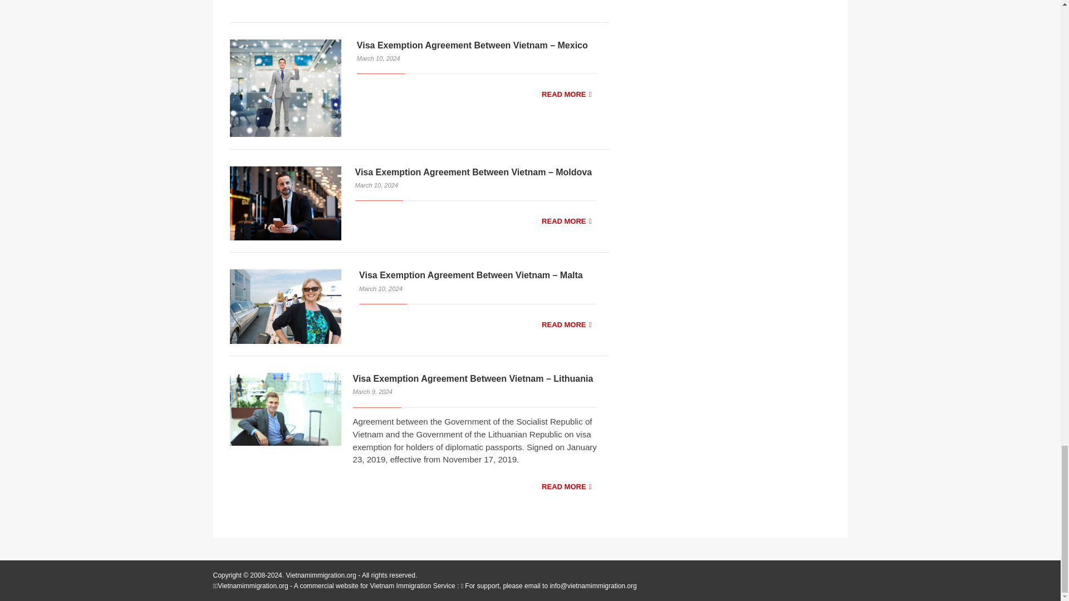 Image resolution: width=1069 pixels, height=601 pixels. Describe the element at coordinates (566, 3) in the screenshot. I see `READ MORE` at that location.